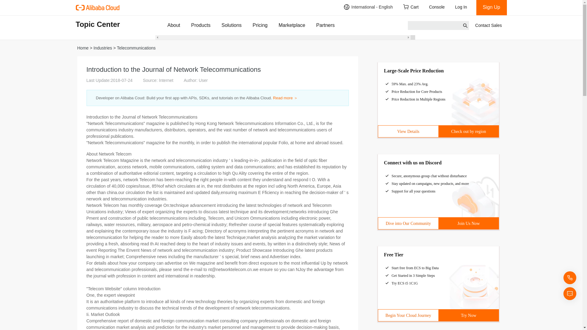 The height and width of the screenshot is (330, 587). What do you see at coordinates (468, 223) in the screenshot?
I see `Join Us Now` at bounding box center [468, 223].